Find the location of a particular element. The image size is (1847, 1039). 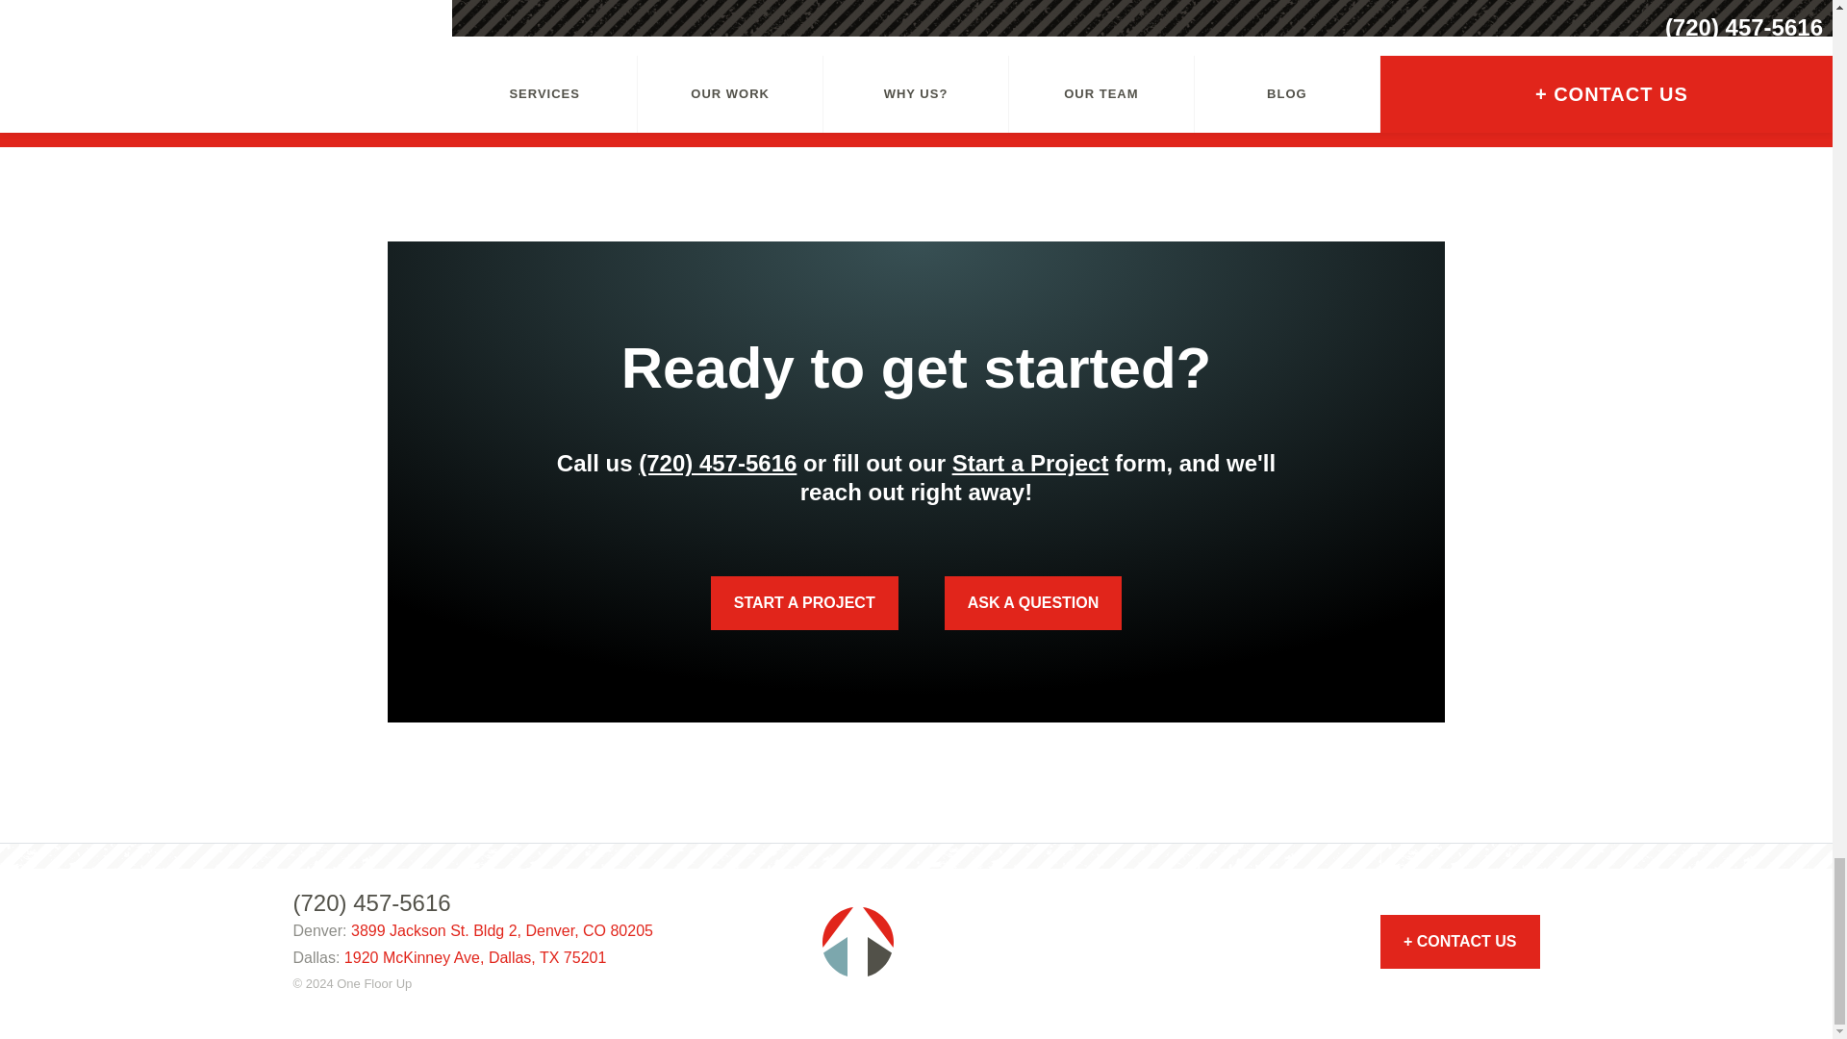

Subscribe is located at coordinates (79, 2).